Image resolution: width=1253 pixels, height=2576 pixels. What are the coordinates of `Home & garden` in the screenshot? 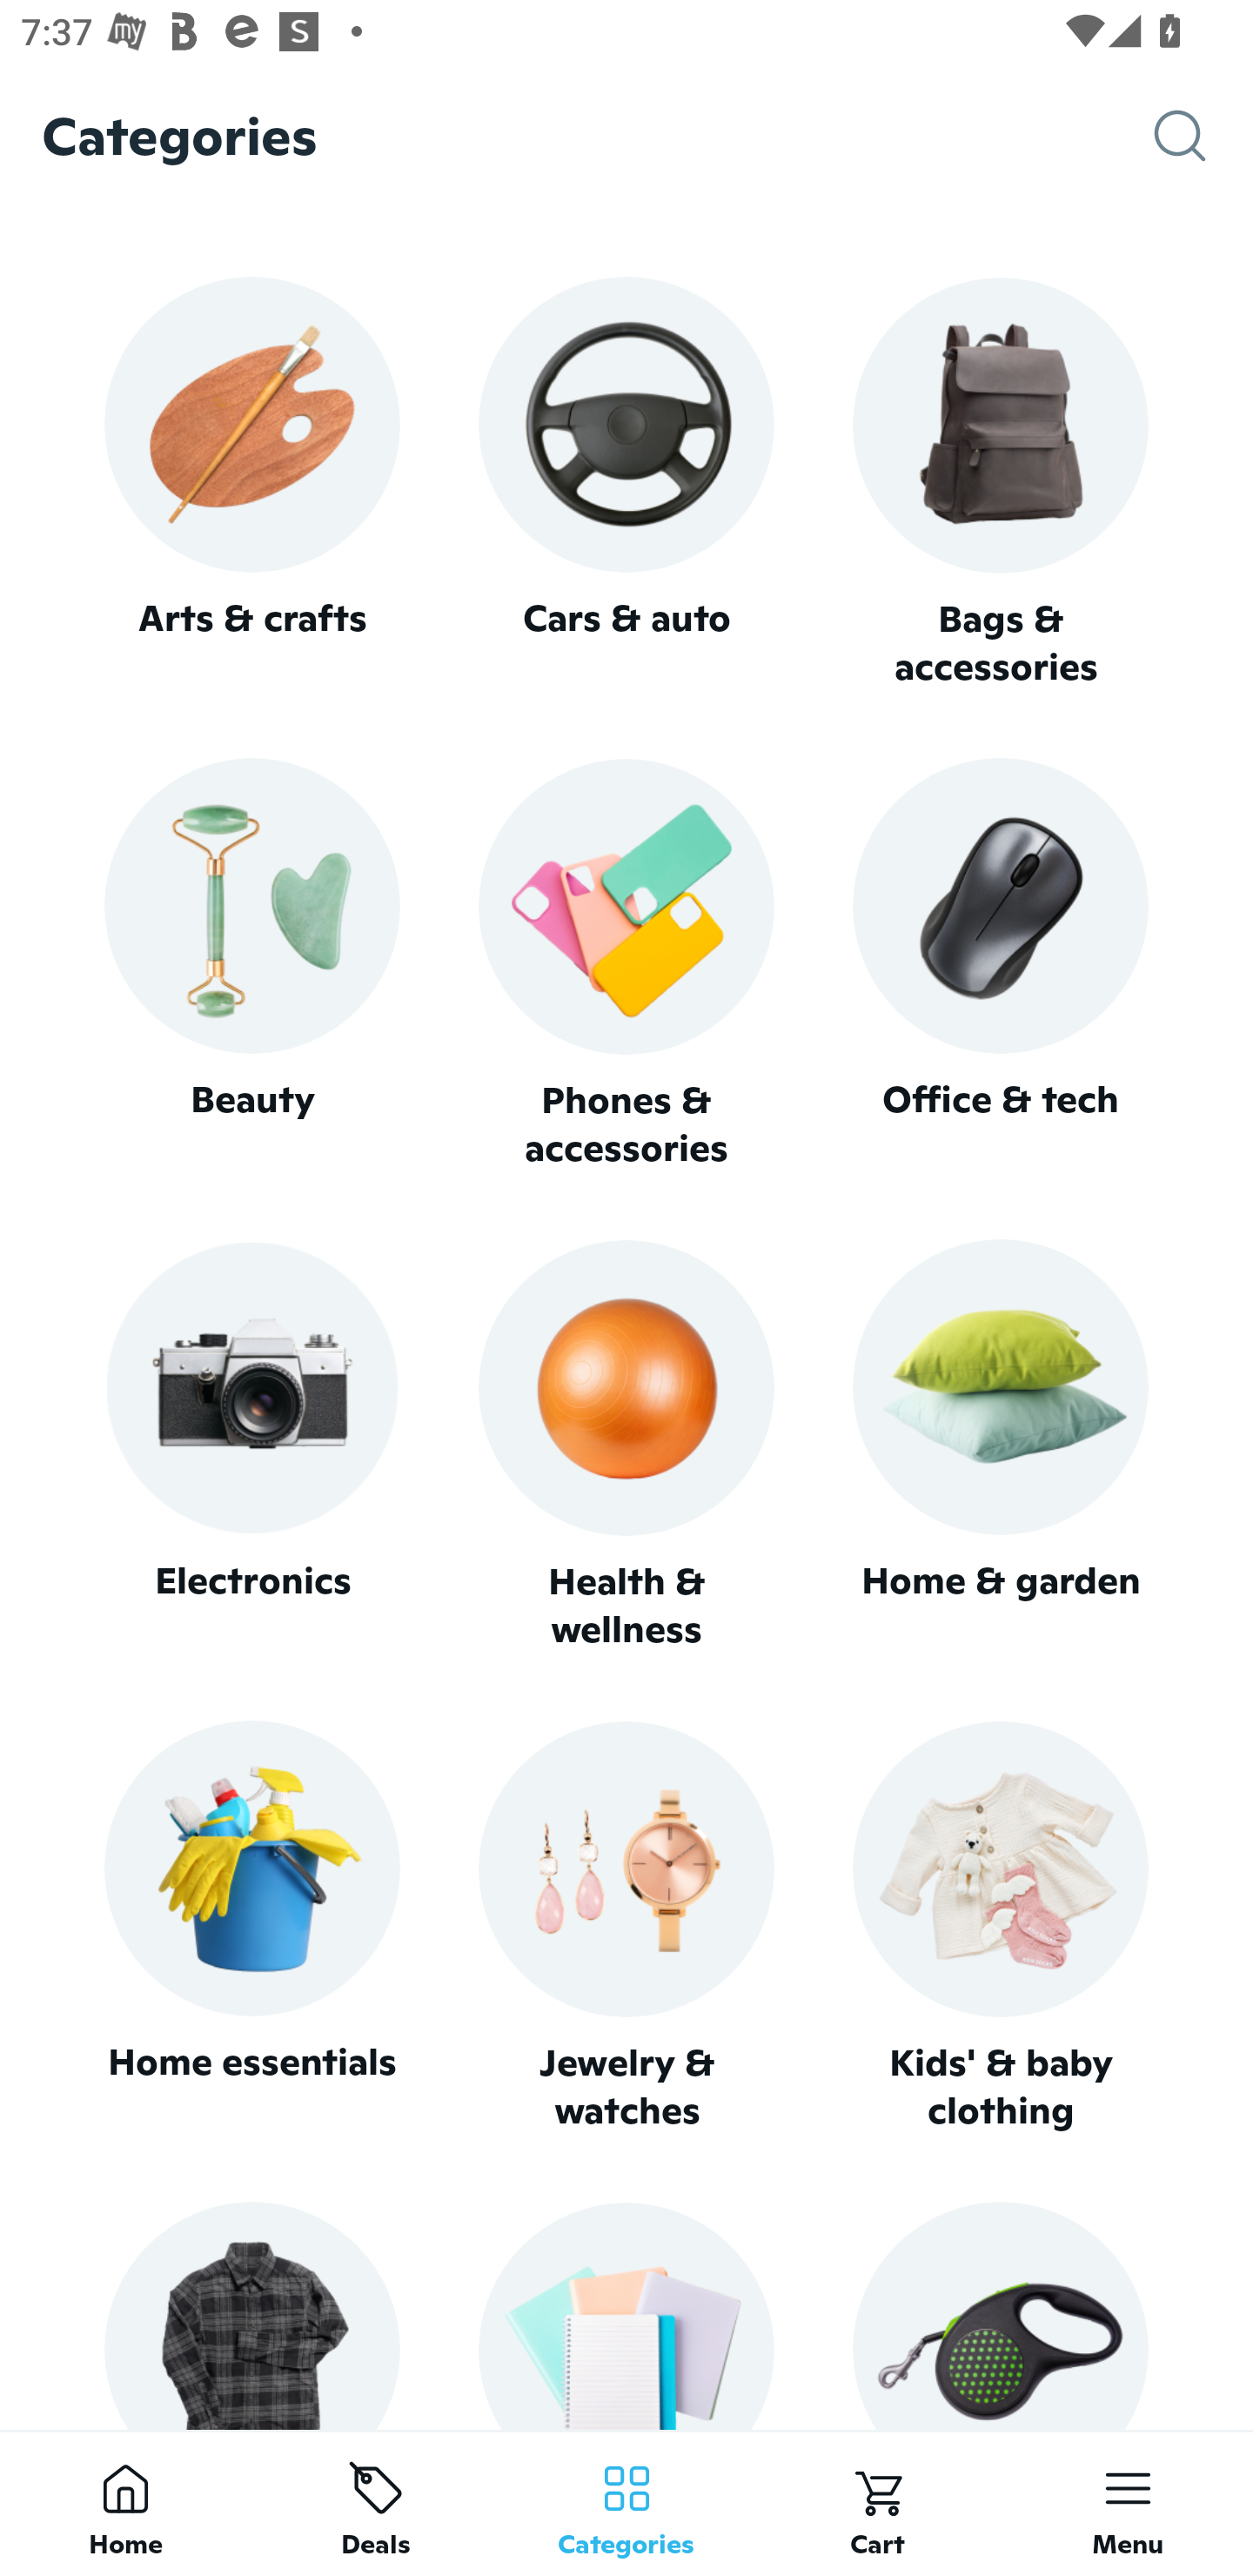 It's located at (1001, 1446).